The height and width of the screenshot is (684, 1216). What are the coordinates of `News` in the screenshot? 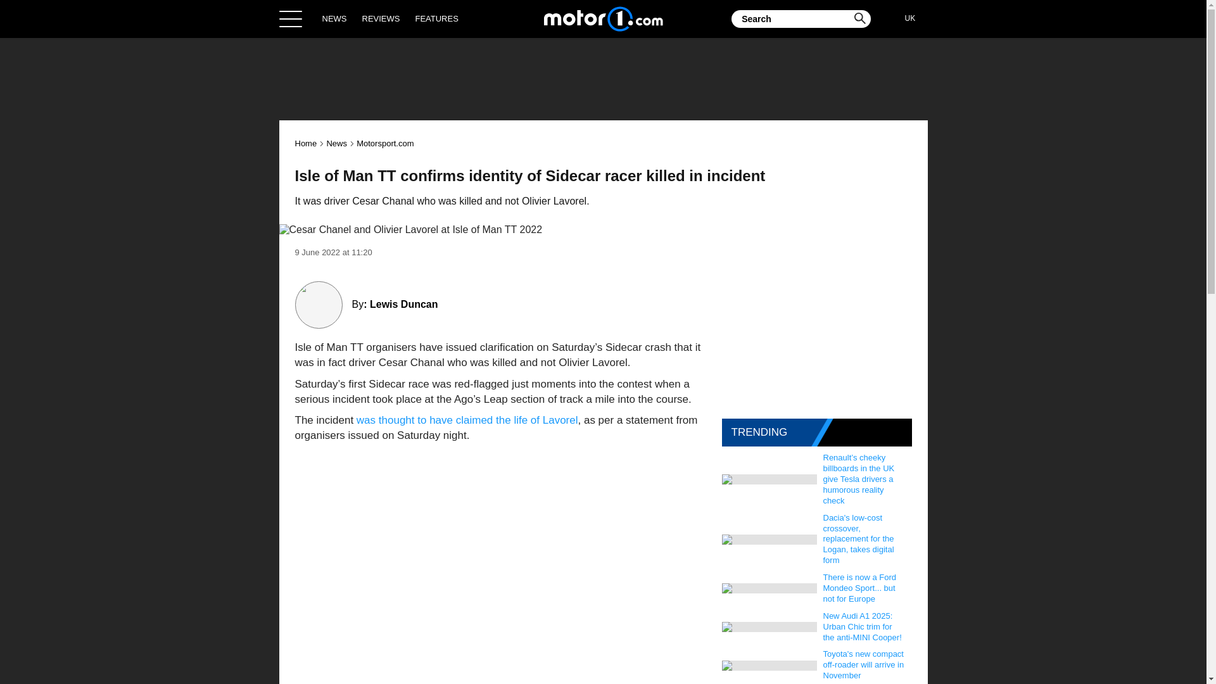 It's located at (336, 143).